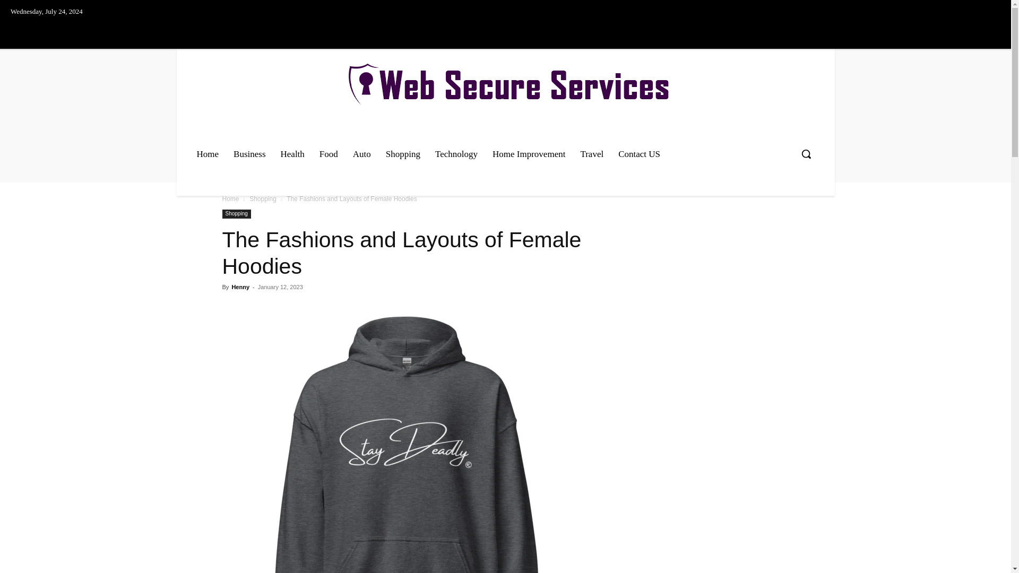 Image resolution: width=1019 pixels, height=573 pixels. I want to click on Auto, so click(361, 154).